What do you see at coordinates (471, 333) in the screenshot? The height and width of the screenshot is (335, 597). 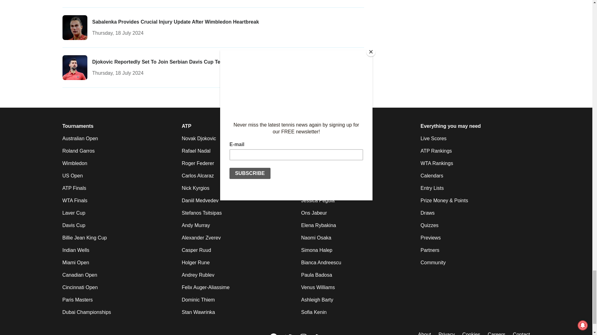 I see `Cookies` at bounding box center [471, 333].